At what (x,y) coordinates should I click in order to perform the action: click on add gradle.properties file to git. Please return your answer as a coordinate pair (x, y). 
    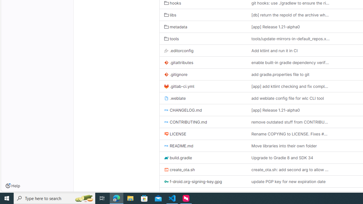
    Looking at the image, I should click on (280, 74).